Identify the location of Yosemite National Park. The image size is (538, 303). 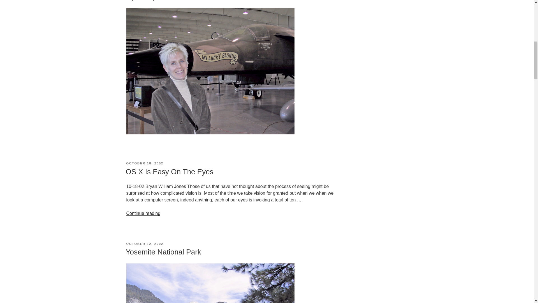
(163, 252).